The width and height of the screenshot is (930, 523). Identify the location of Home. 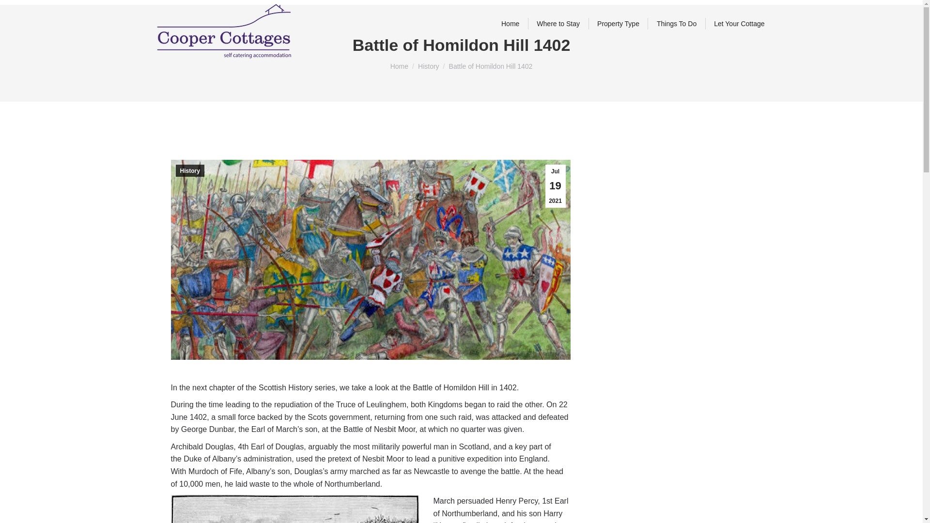
(510, 24).